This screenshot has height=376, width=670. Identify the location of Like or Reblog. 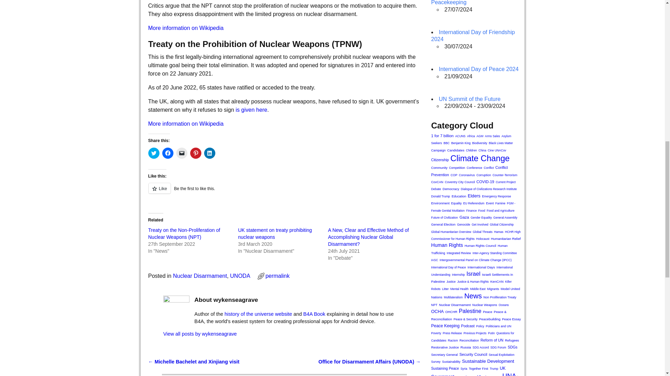
(284, 192).